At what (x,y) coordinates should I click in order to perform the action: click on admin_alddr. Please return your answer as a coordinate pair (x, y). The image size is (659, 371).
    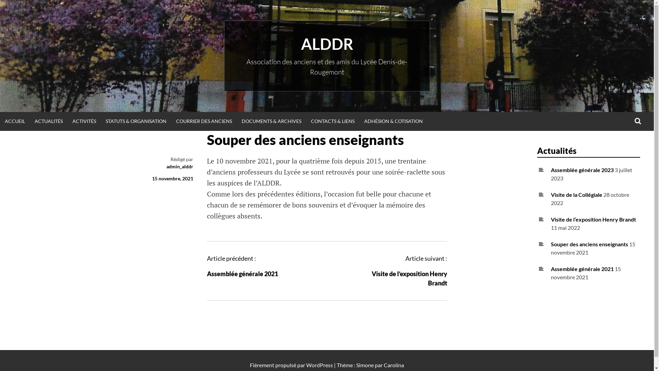
    Looking at the image, I should click on (180, 166).